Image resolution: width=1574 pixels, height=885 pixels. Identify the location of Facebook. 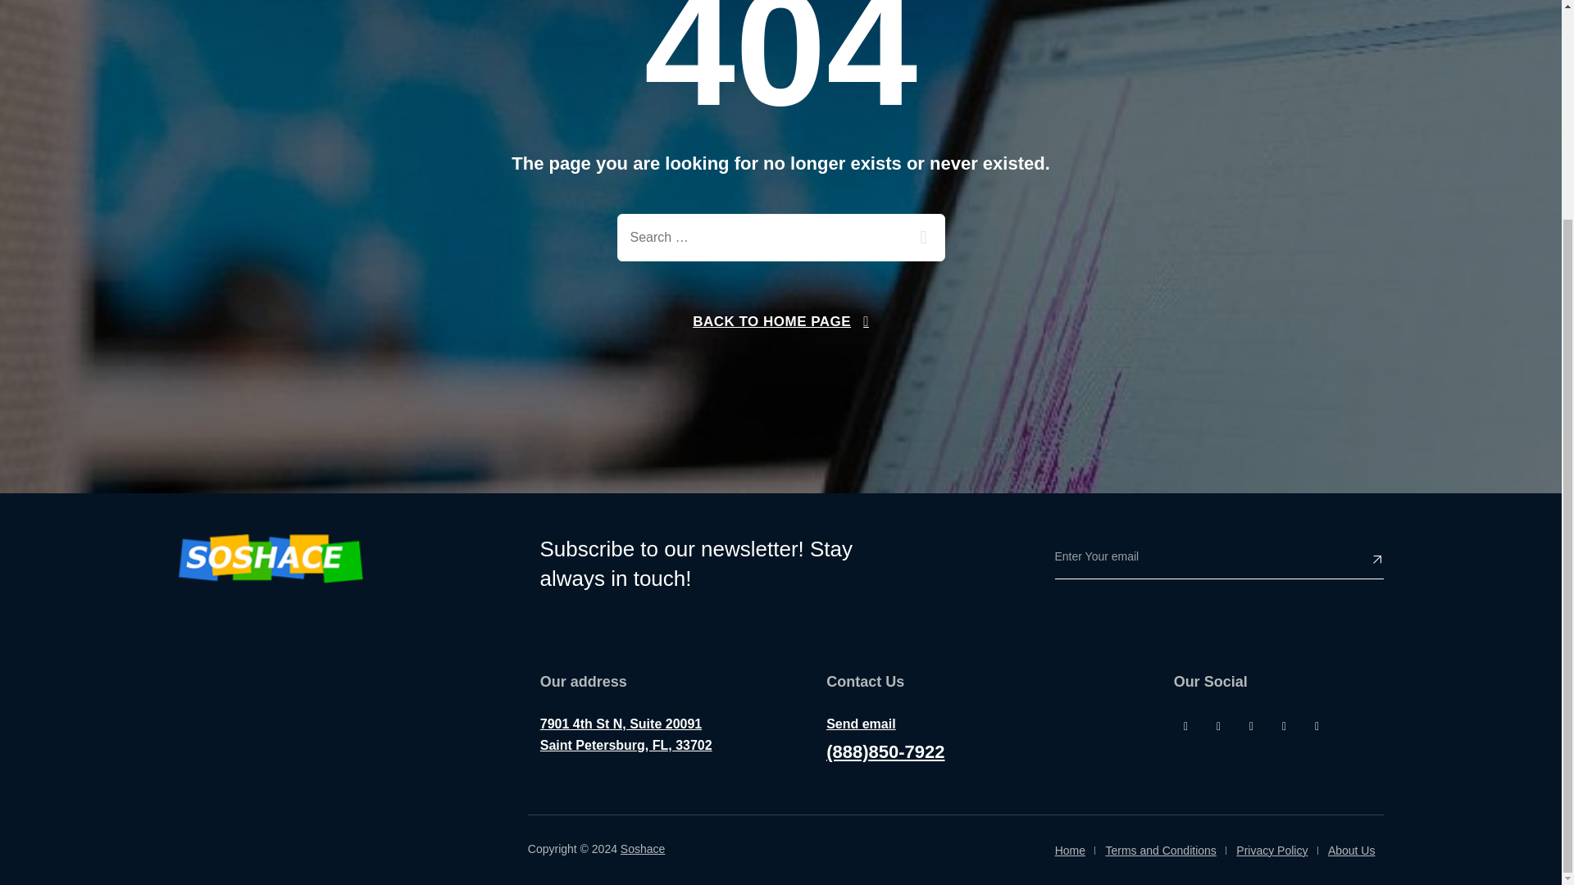
(1185, 725).